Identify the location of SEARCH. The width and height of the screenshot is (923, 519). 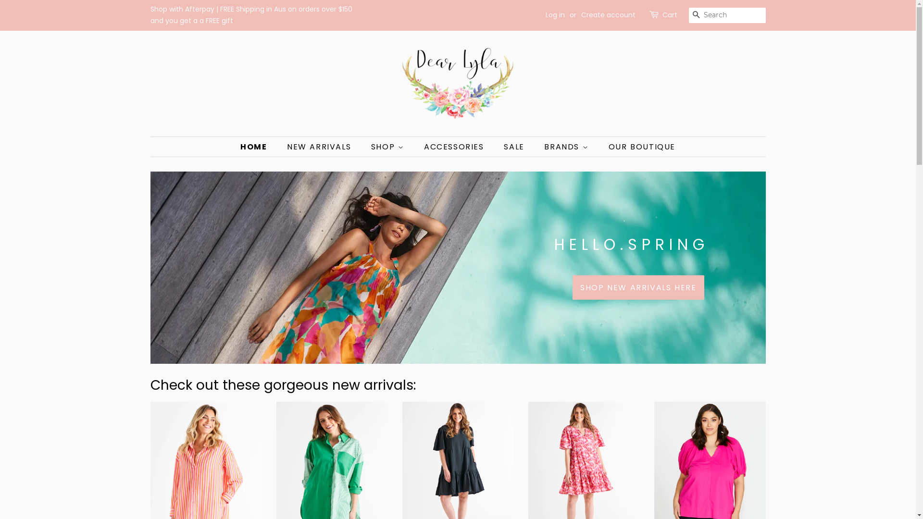
(696, 15).